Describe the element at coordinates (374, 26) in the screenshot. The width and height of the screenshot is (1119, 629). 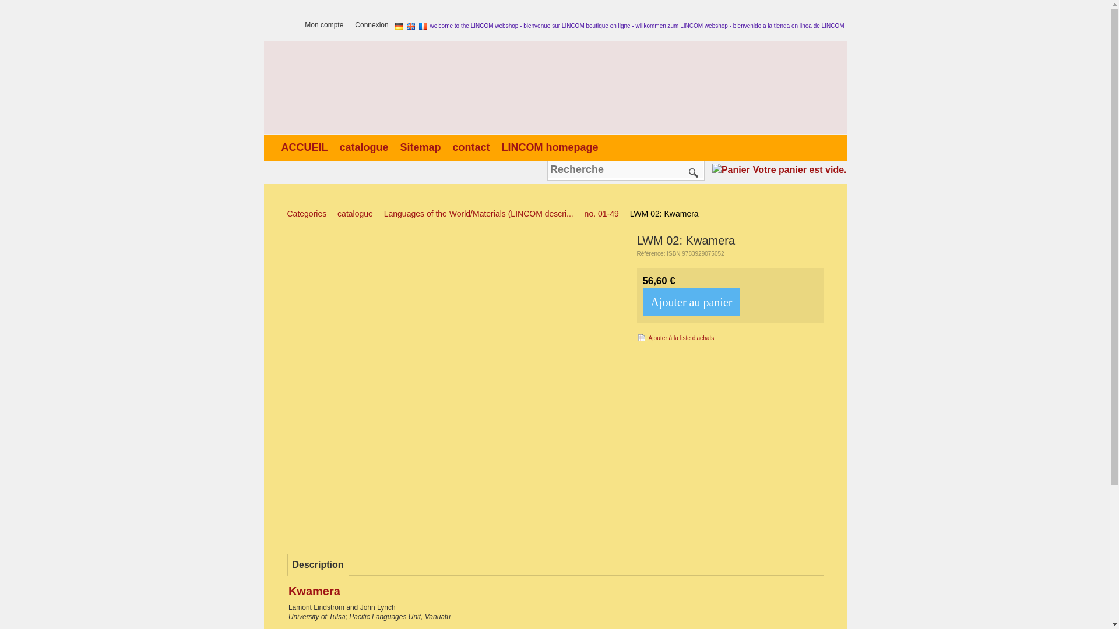
I see `Connexion` at that location.